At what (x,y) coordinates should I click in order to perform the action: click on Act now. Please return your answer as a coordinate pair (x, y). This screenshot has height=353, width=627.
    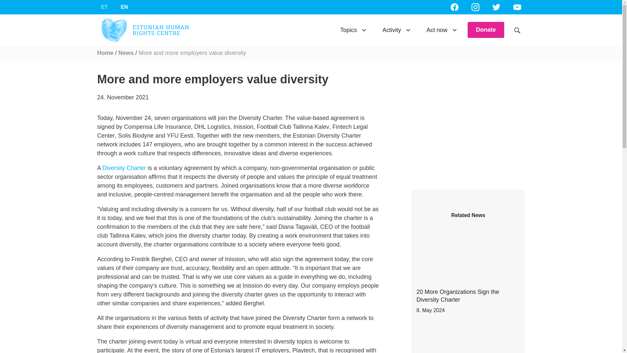
    Looking at the image, I should click on (442, 29).